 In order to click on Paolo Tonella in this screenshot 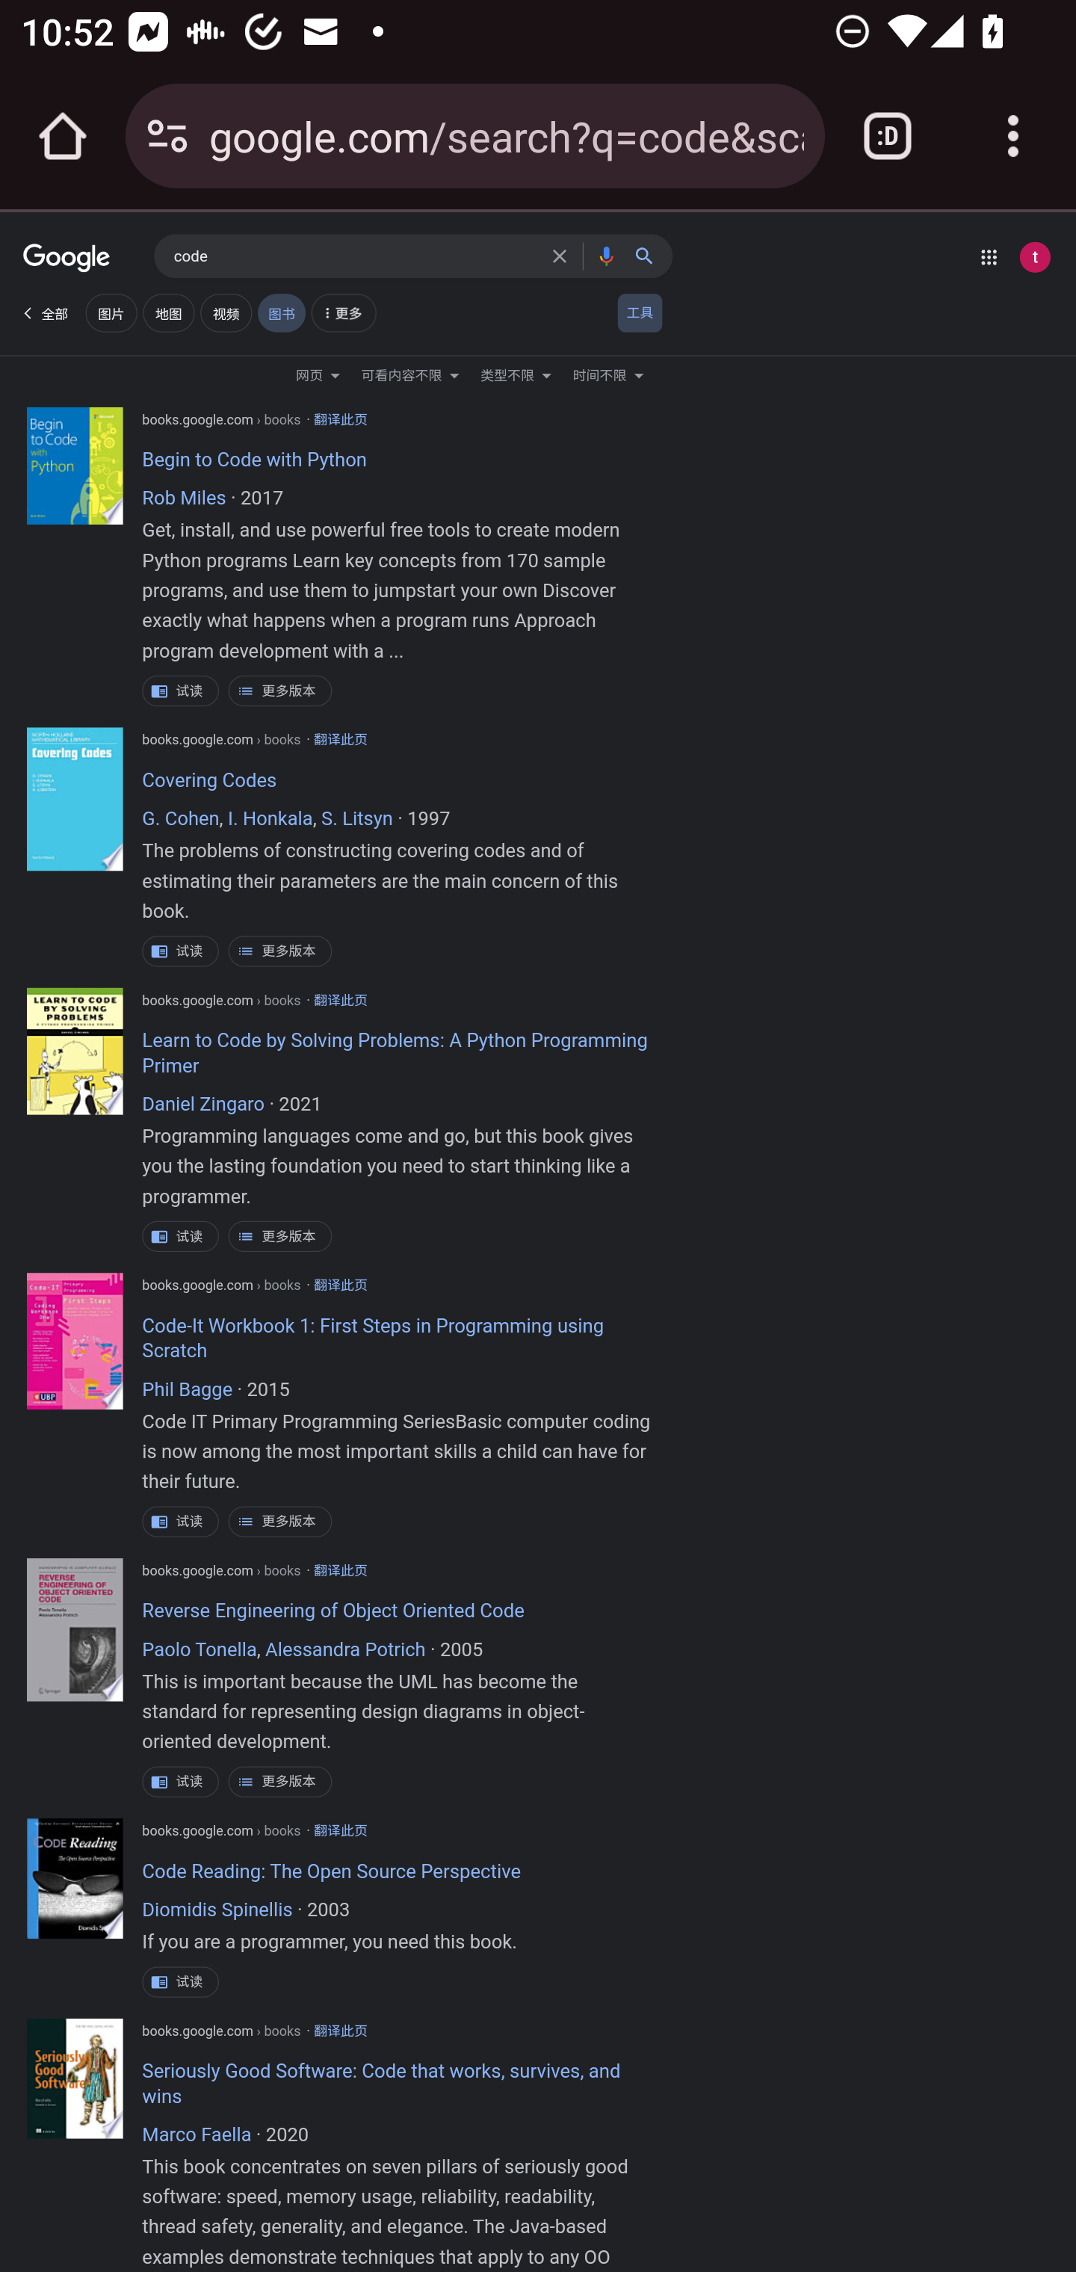, I will do `click(200, 1650)`.